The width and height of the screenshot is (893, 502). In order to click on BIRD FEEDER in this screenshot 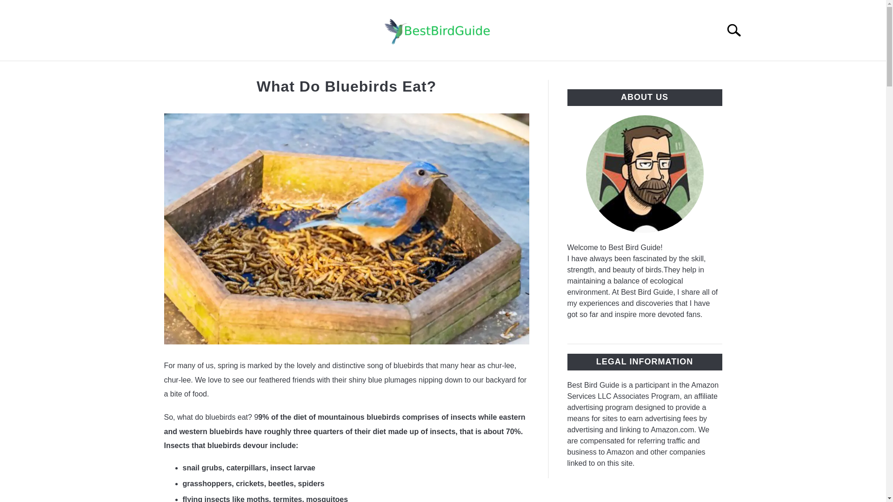, I will do `click(560, 72)`.